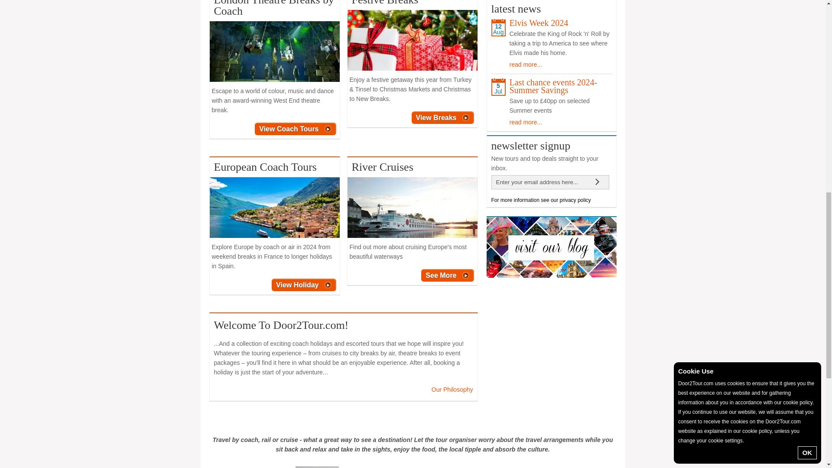  I want to click on blog image, so click(551, 247).